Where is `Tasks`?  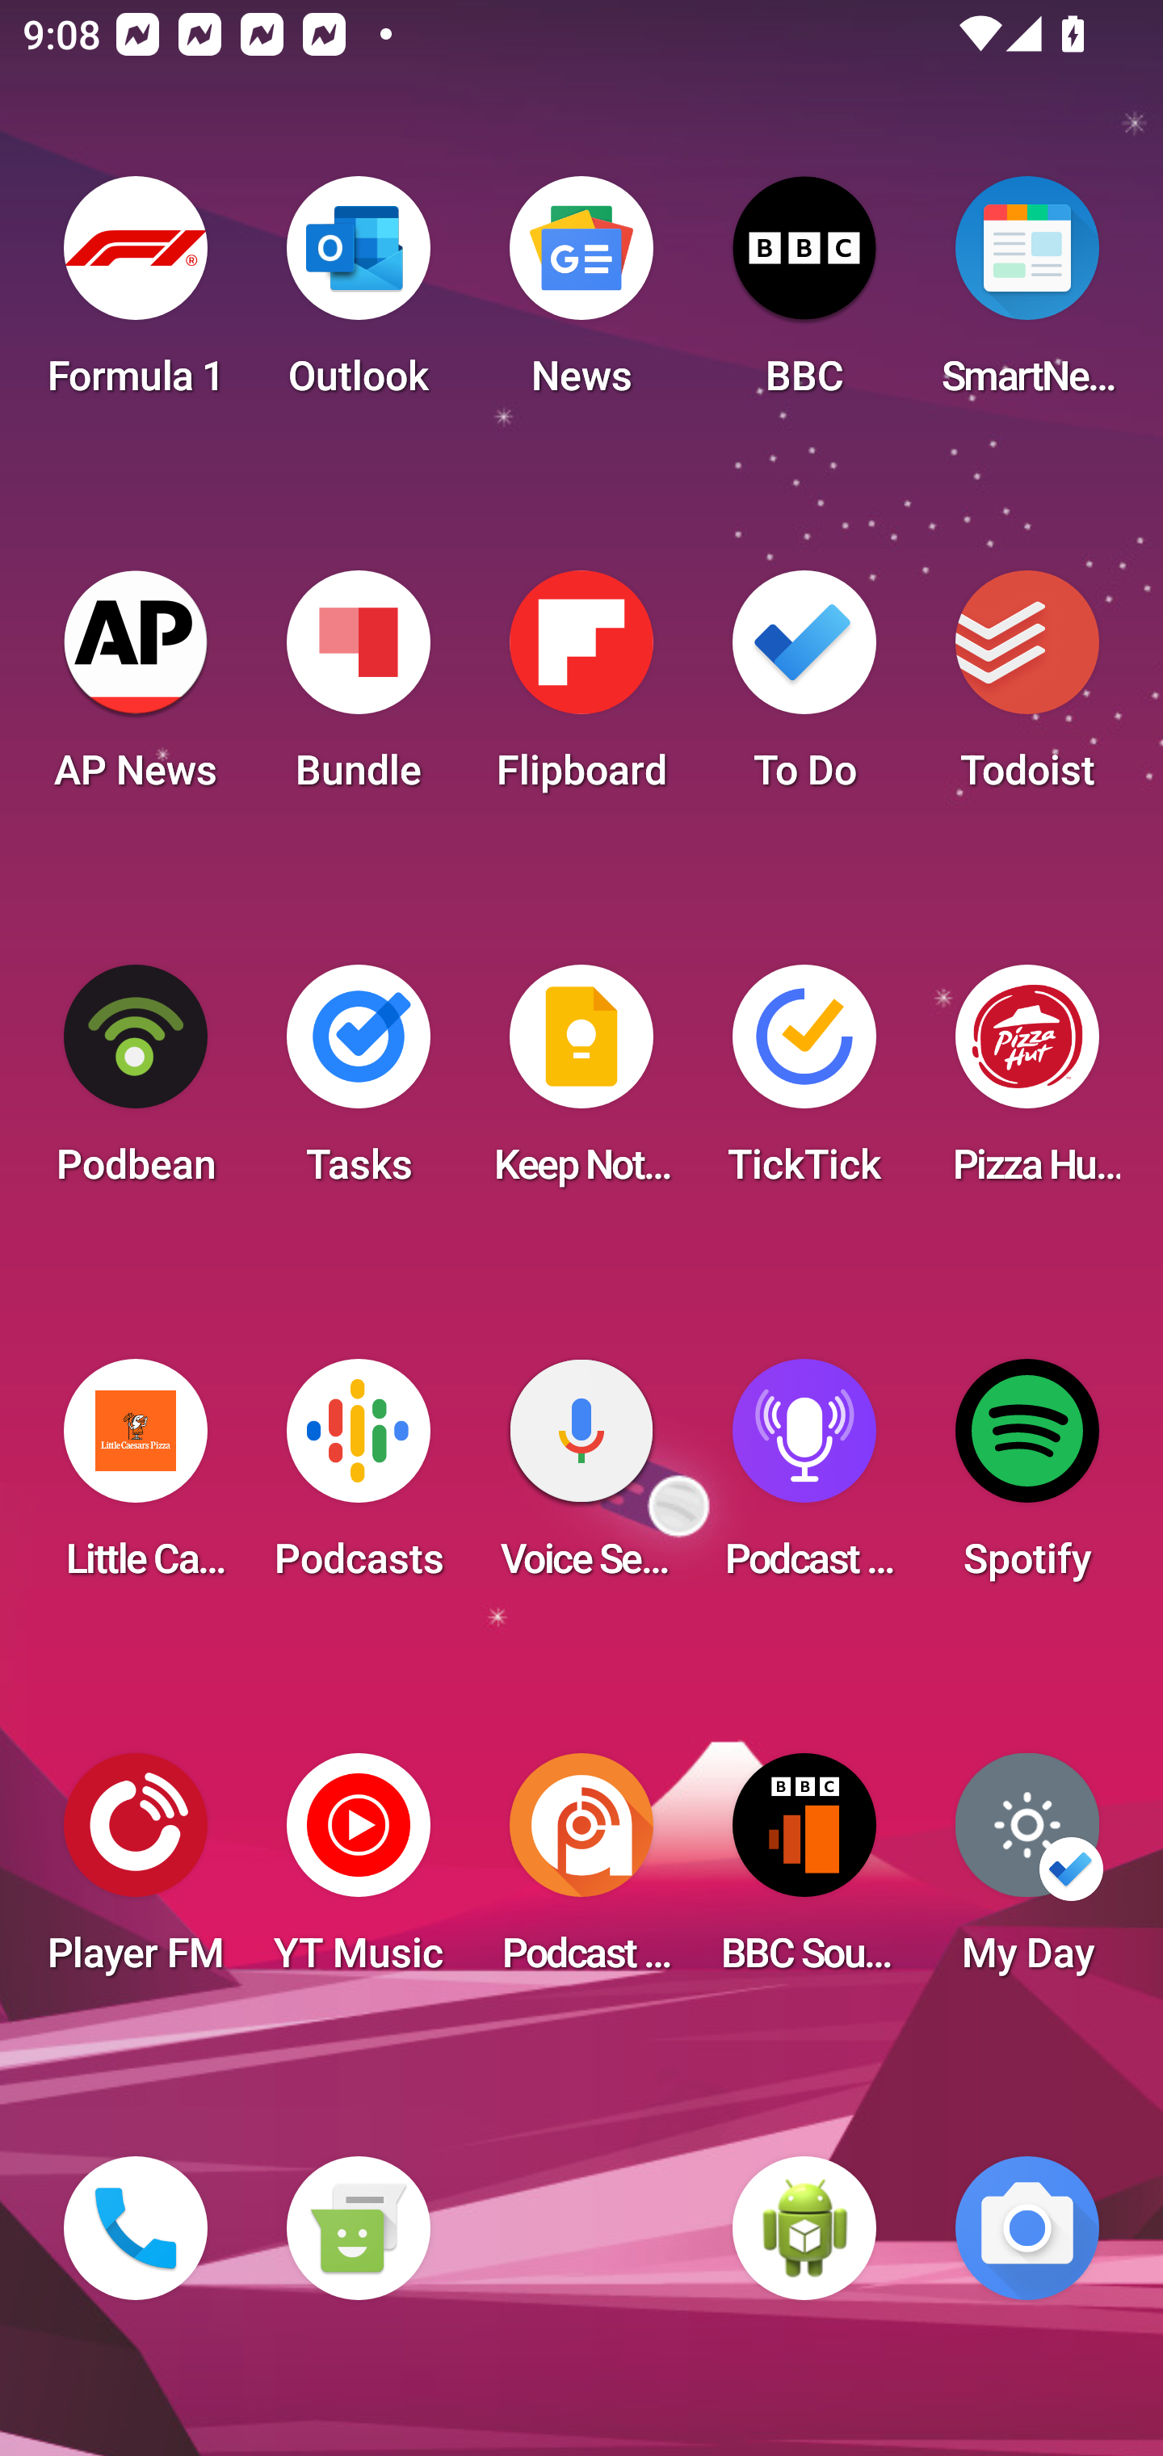 Tasks is located at coordinates (358, 1084).